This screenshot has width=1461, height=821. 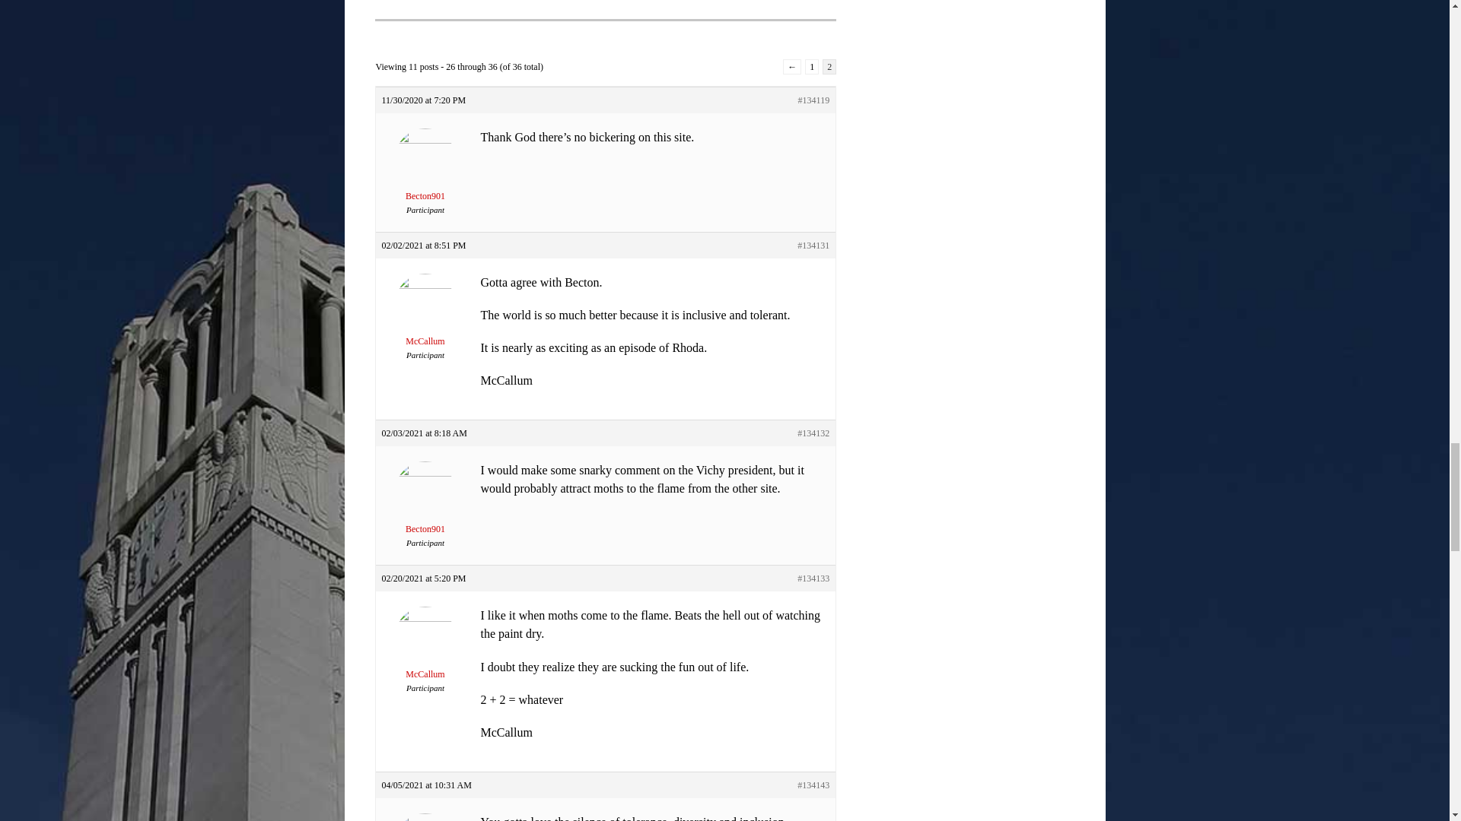 What do you see at coordinates (425, 319) in the screenshot?
I see `McCallum` at bounding box center [425, 319].